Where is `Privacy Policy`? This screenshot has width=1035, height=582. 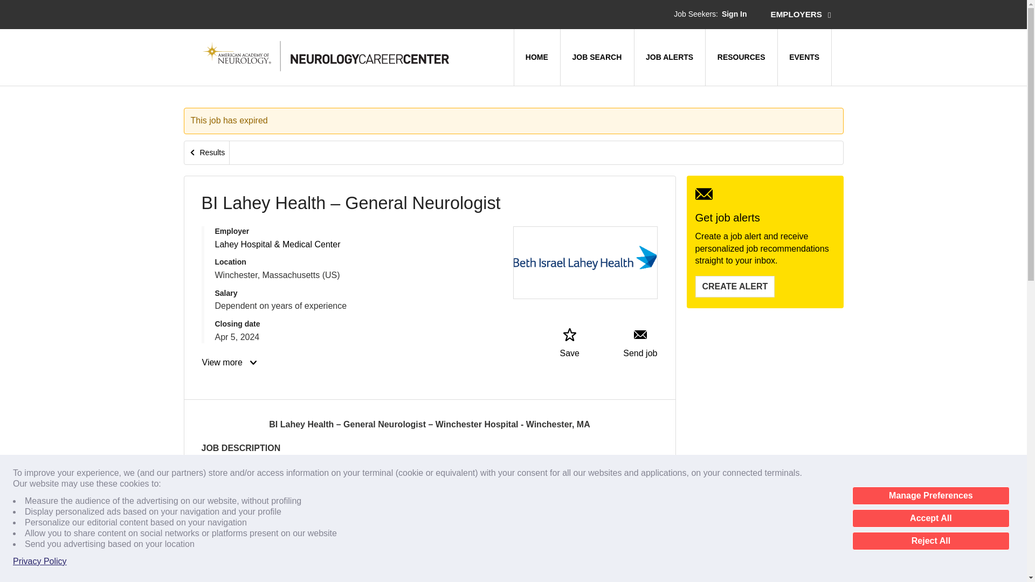 Privacy Policy is located at coordinates (40, 562).